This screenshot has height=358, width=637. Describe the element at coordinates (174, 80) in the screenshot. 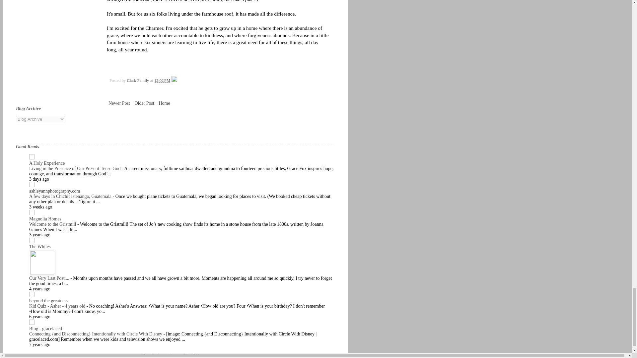

I see `Edit Post` at that location.